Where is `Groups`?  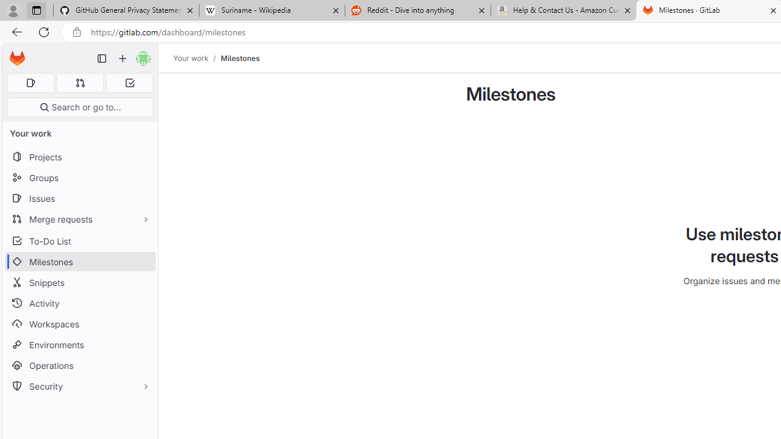 Groups is located at coordinates (79, 178).